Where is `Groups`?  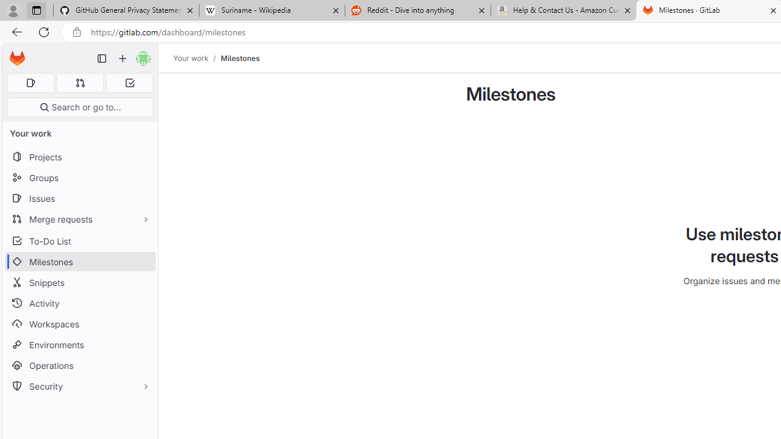 Groups is located at coordinates (79, 178).